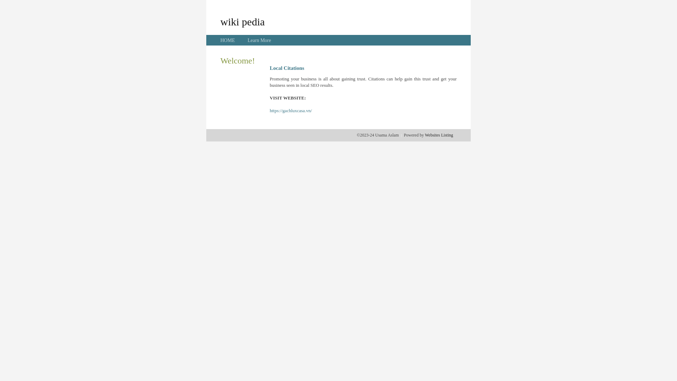 The width and height of the screenshot is (677, 381). Describe the element at coordinates (243, 22) in the screenshot. I see `wiki pedia` at that location.